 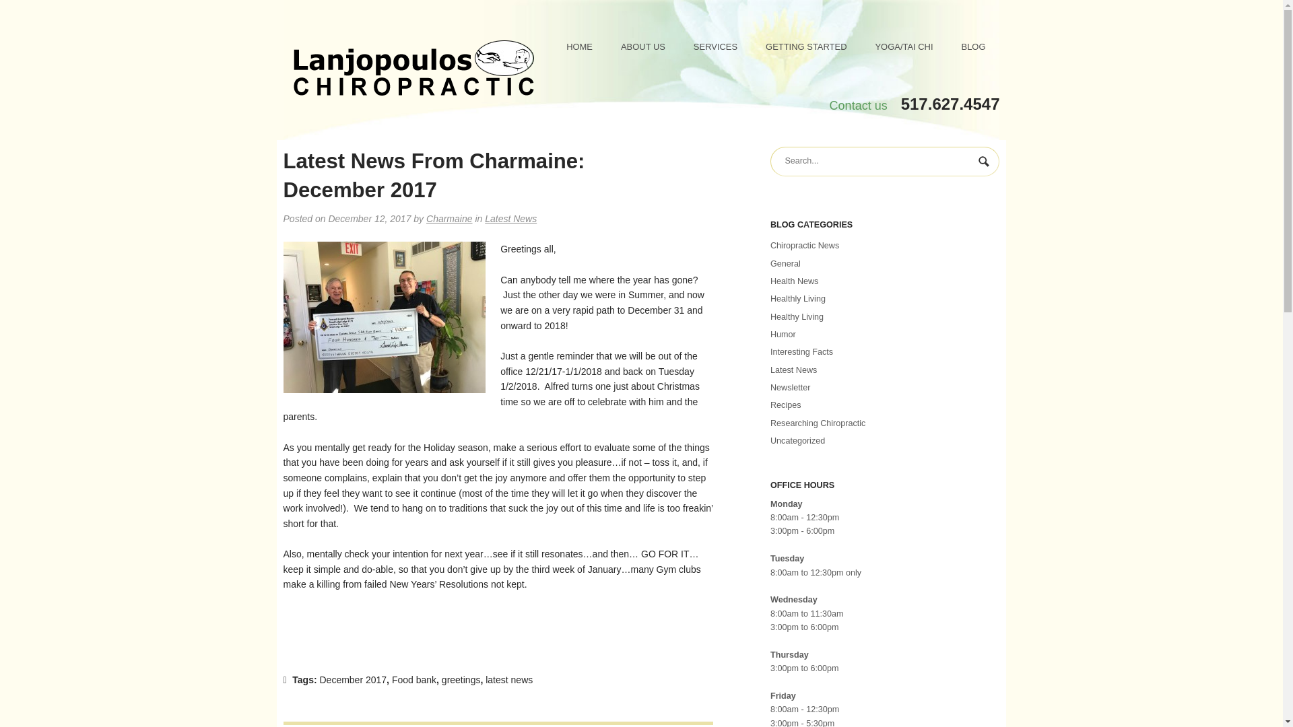 What do you see at coordinates (798, 299) in the screenshot?
I see `Healthly Living` at bounding box center [798, 299].